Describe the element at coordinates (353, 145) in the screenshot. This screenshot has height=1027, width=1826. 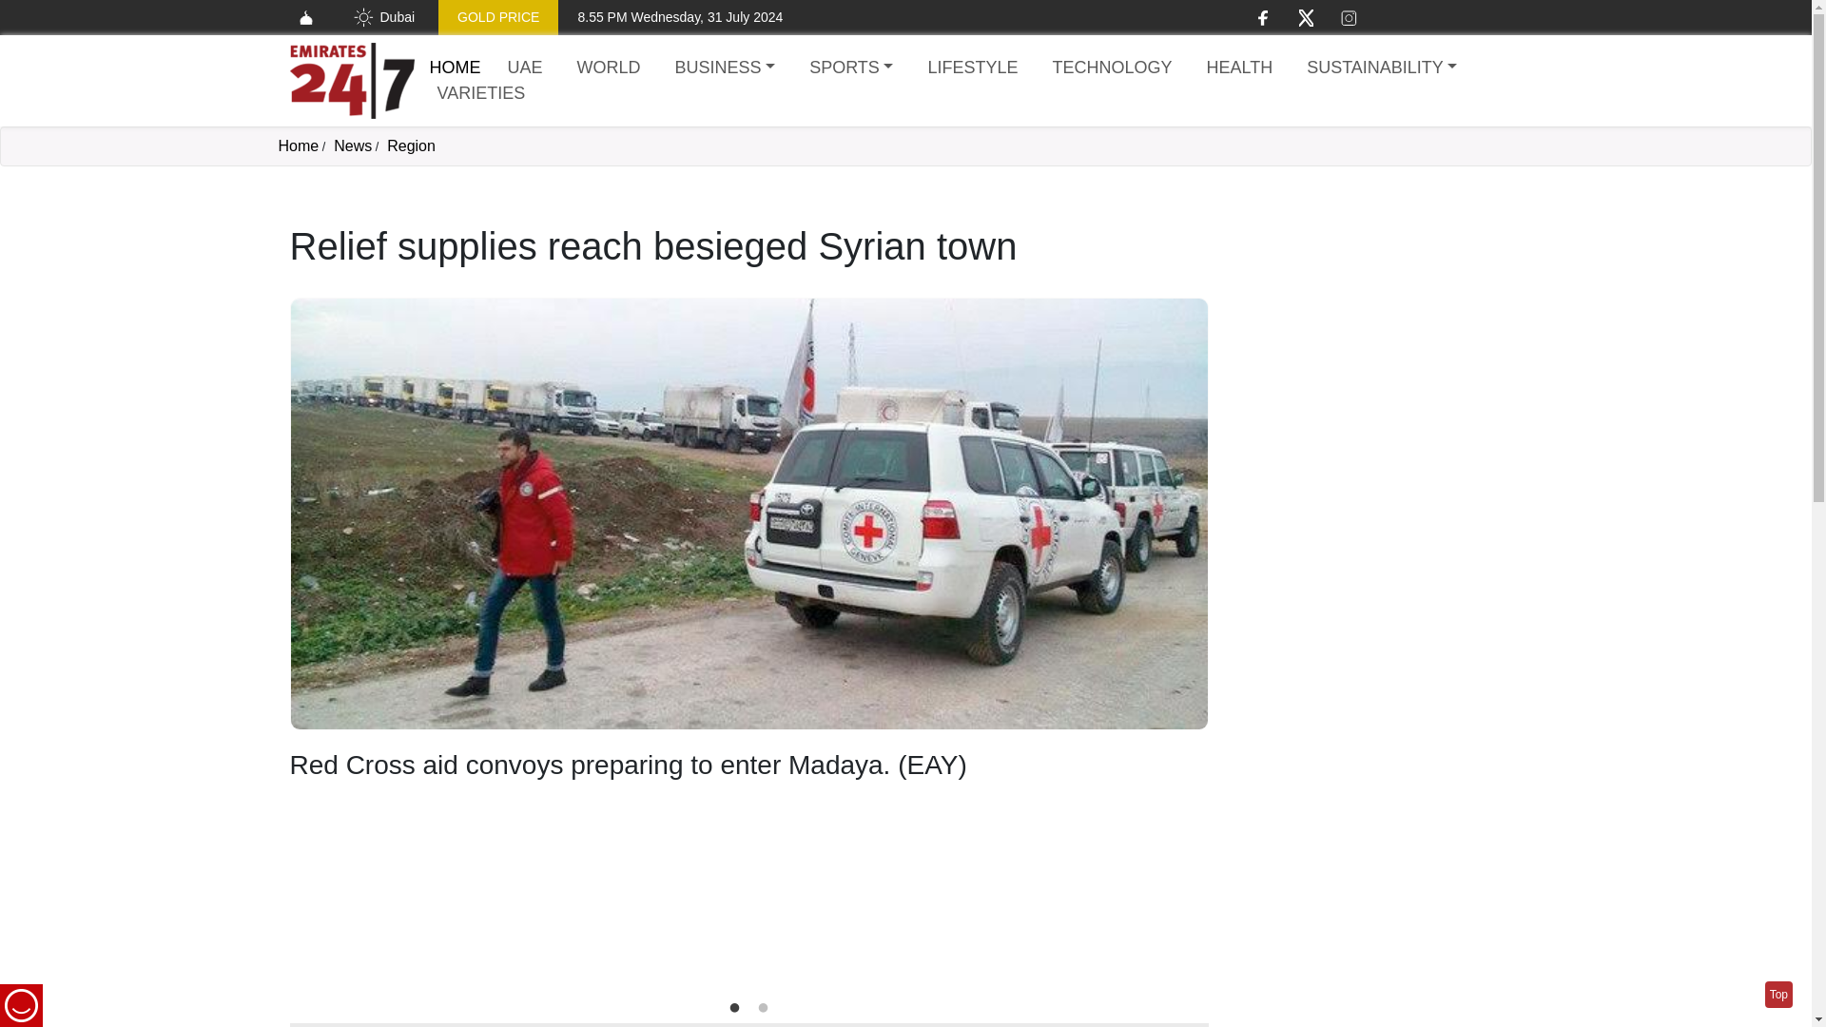
I see `News` at that location.